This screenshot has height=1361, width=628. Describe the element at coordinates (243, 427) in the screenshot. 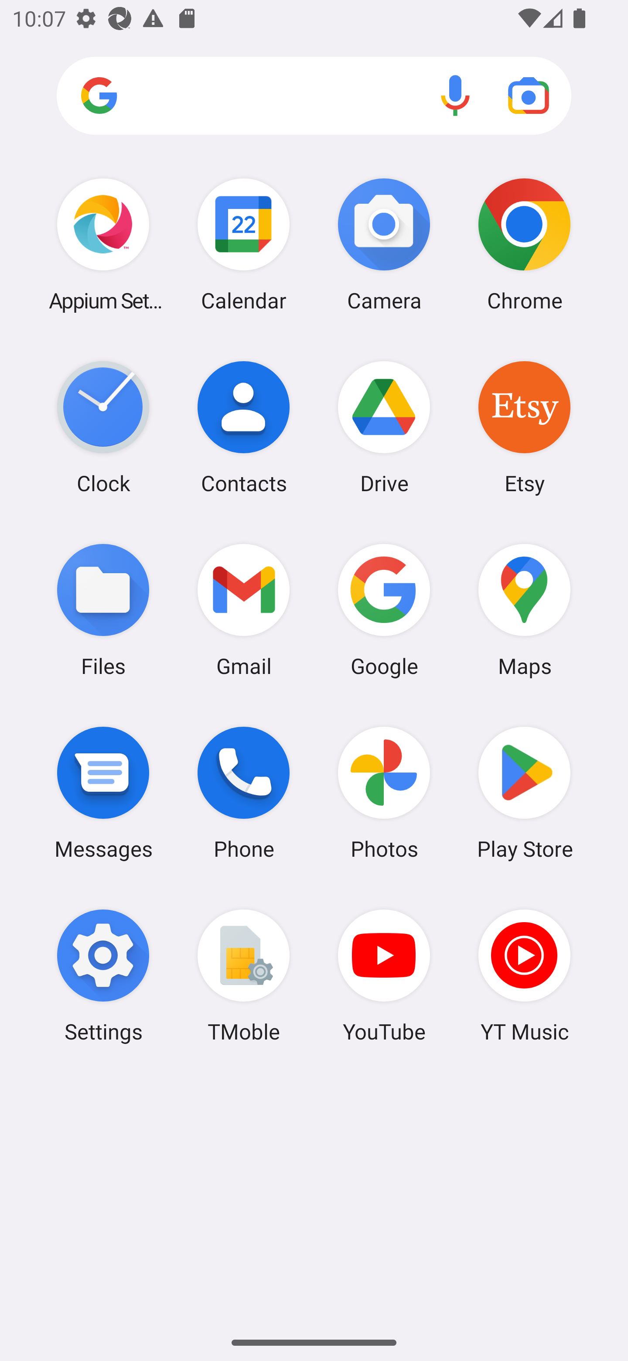

I see `Contacts` at that location.